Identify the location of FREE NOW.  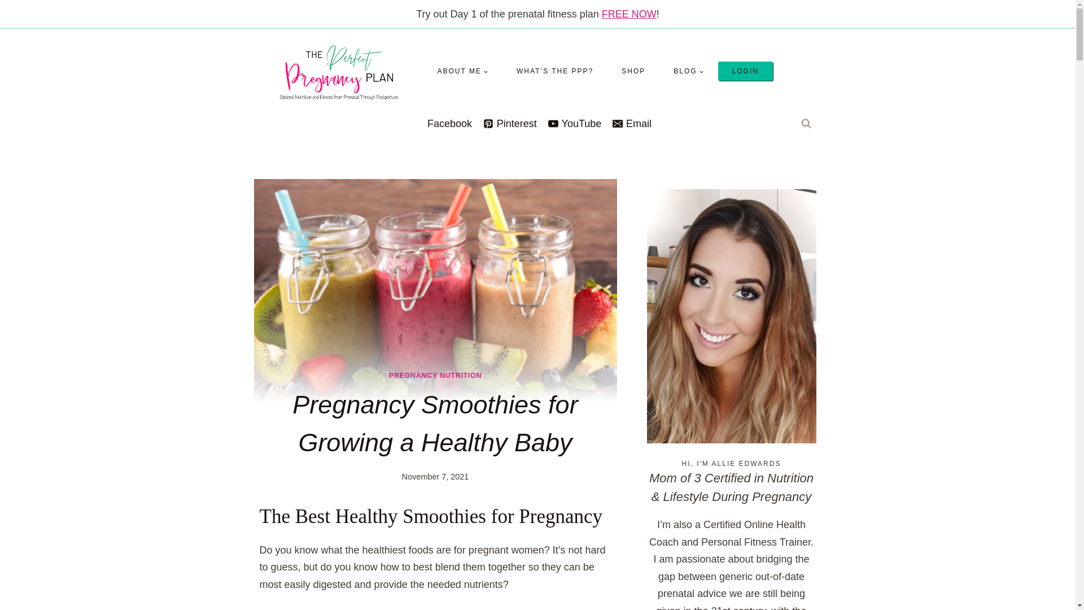
(629, 14).